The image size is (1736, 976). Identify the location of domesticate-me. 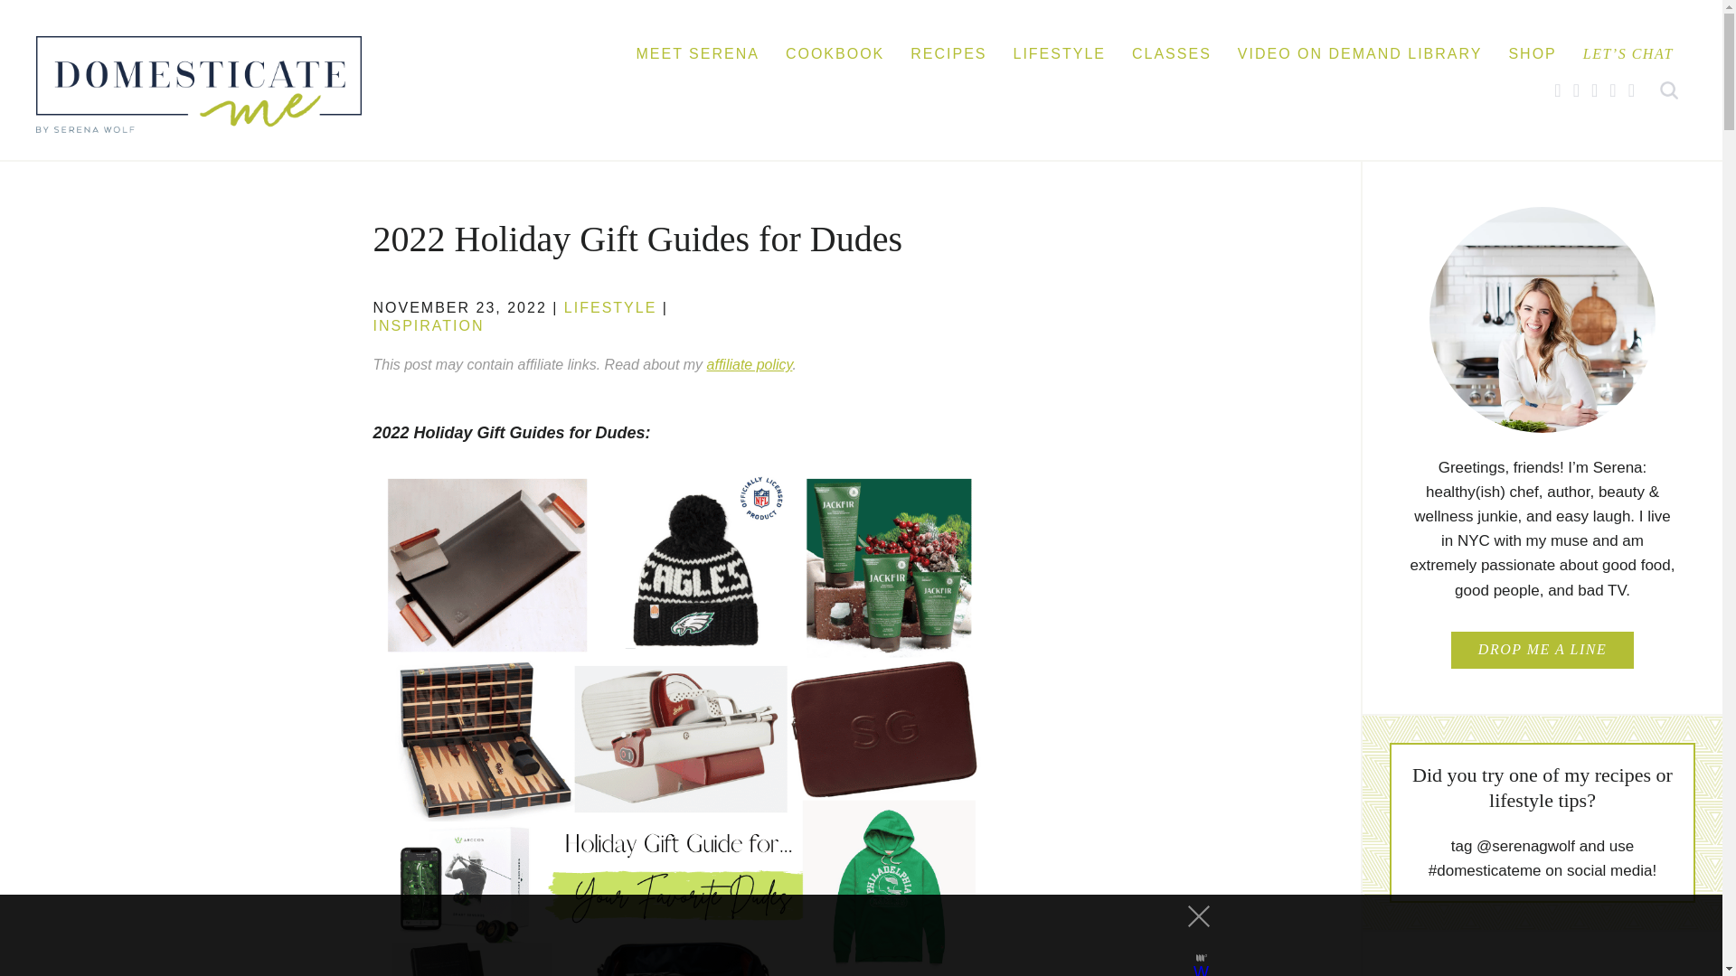
(199, 83).